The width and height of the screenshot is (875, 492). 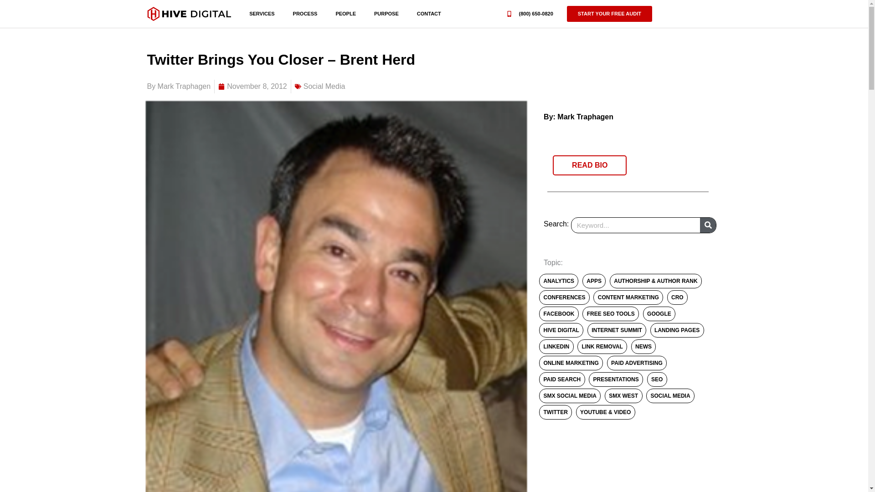 I want to click on November 8, 2012, so click(x=252, y=87).